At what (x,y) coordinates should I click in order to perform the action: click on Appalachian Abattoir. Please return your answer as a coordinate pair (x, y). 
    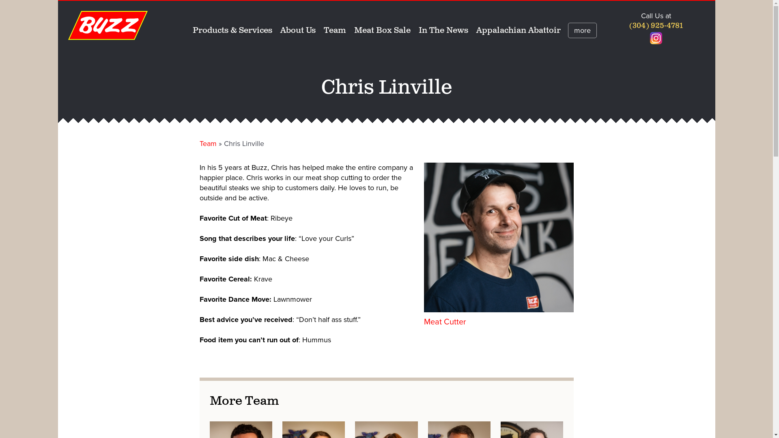
    Looking at the image, I should click on (519, 31).